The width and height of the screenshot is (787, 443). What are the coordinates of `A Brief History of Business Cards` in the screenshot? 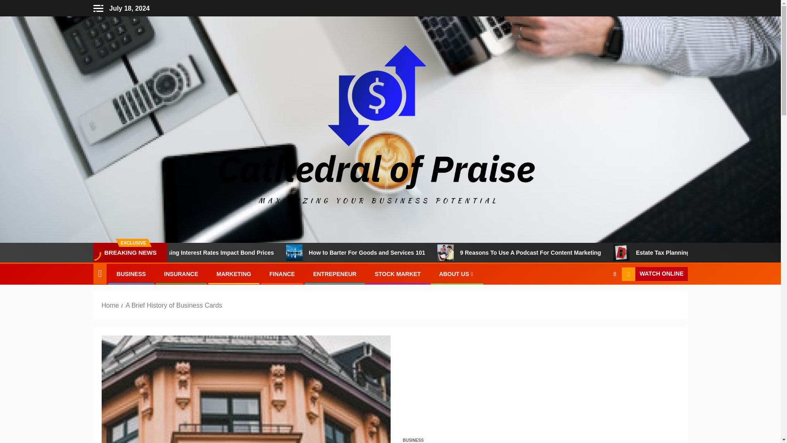 It's located at (246, 389).